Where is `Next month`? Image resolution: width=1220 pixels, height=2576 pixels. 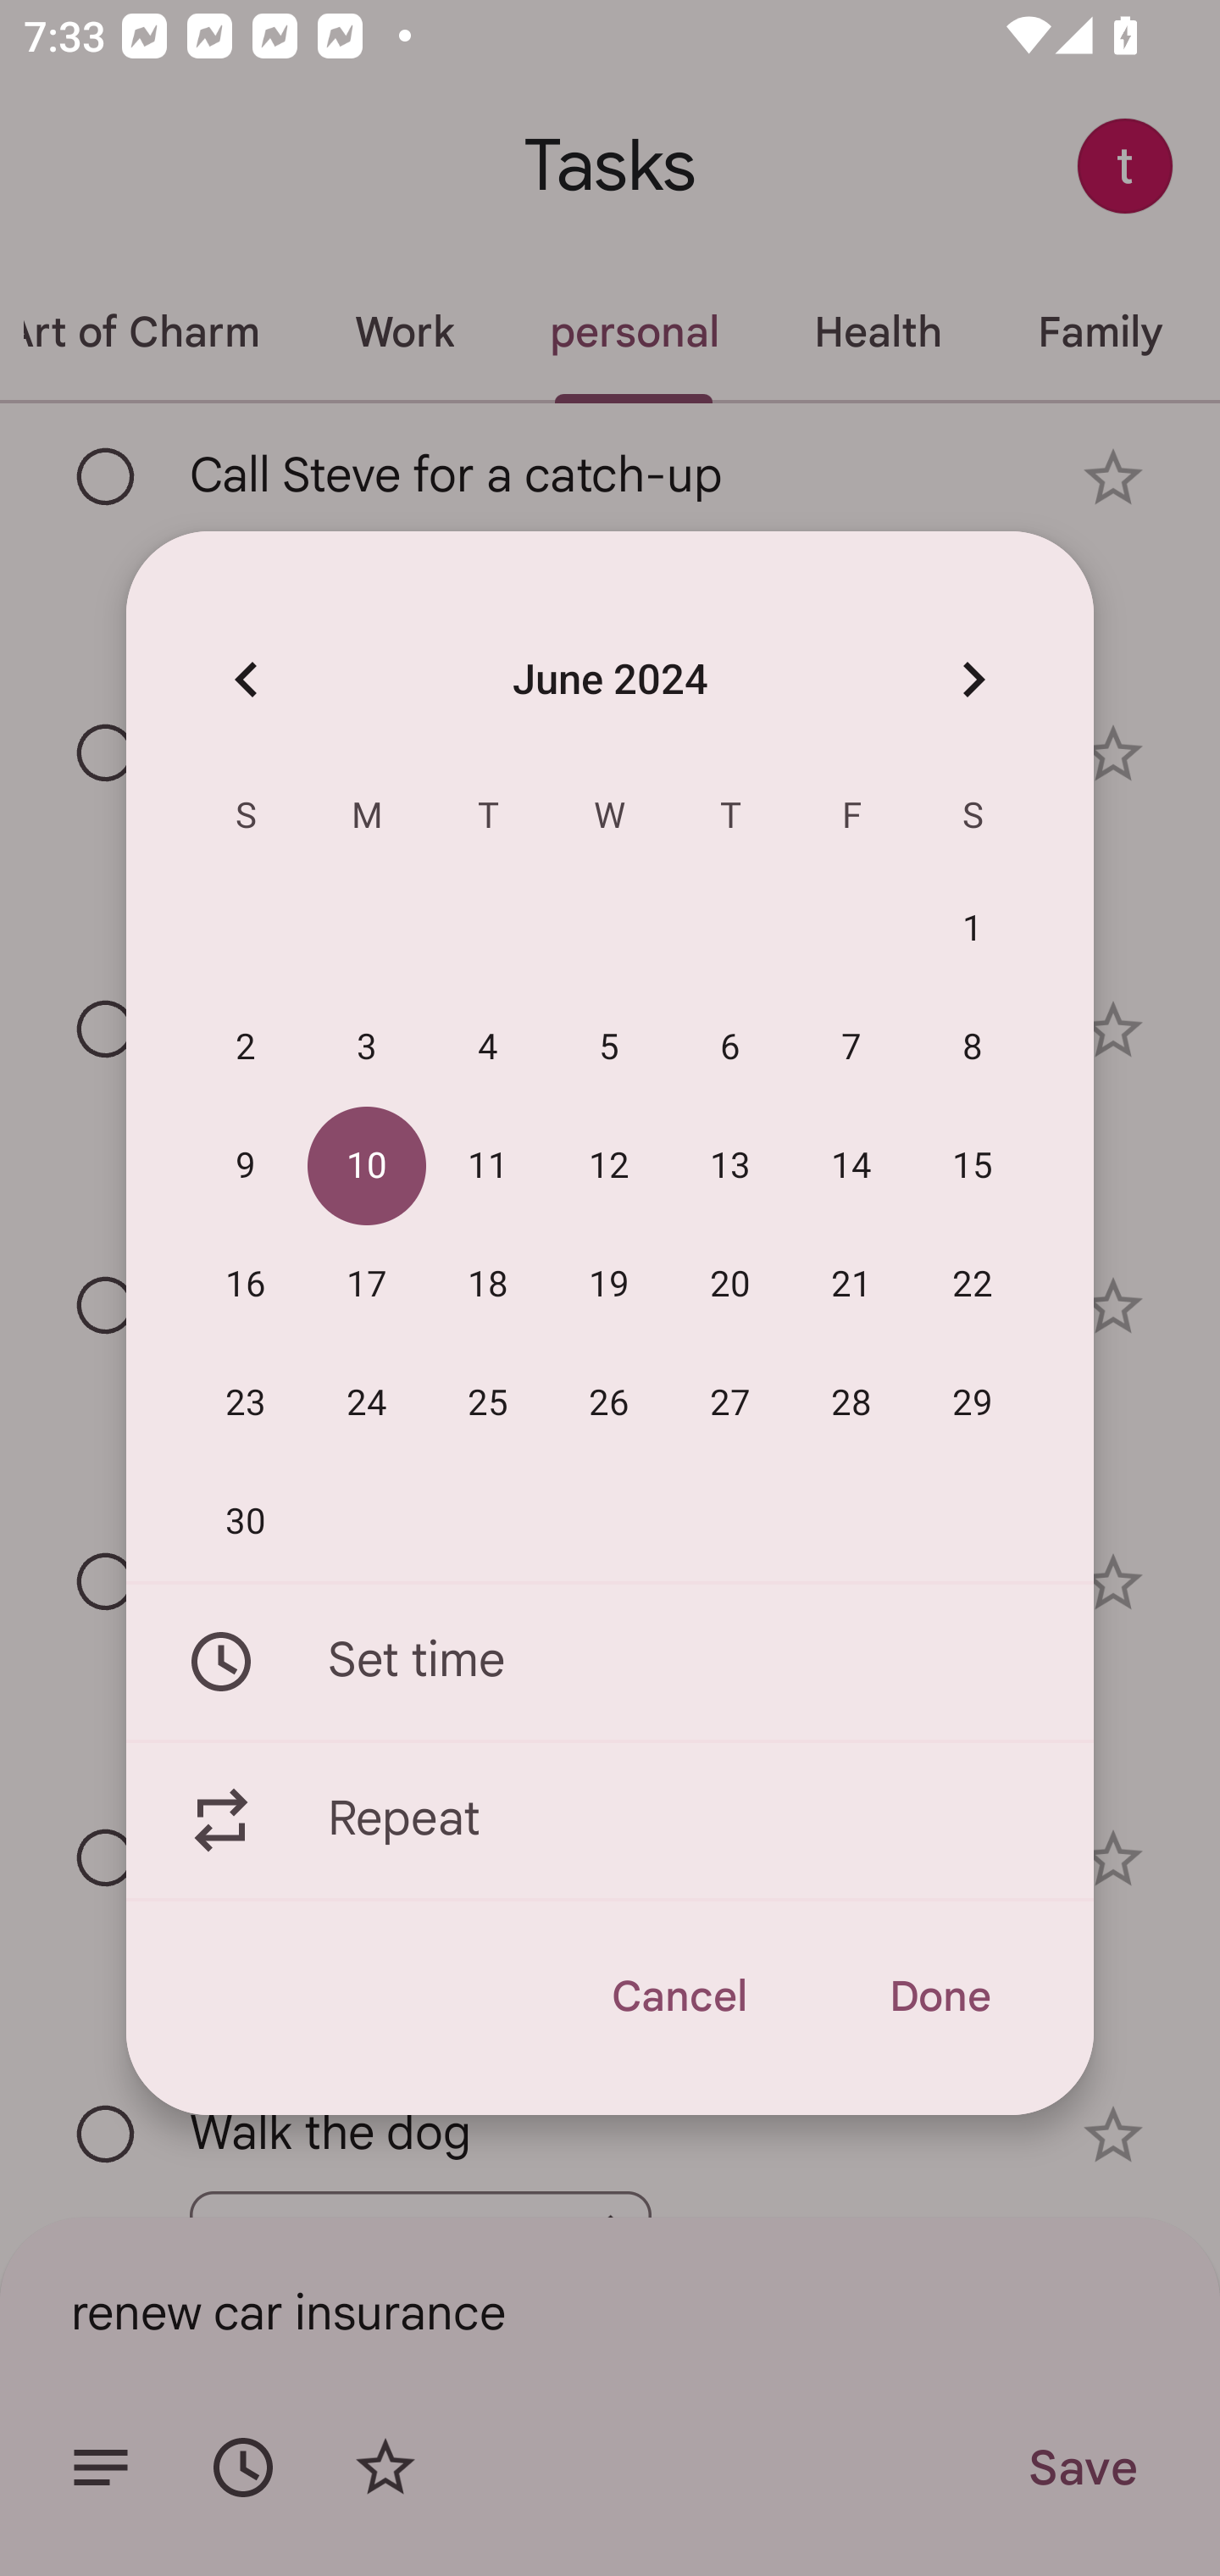 Next month is located at coordinates (973, 678).